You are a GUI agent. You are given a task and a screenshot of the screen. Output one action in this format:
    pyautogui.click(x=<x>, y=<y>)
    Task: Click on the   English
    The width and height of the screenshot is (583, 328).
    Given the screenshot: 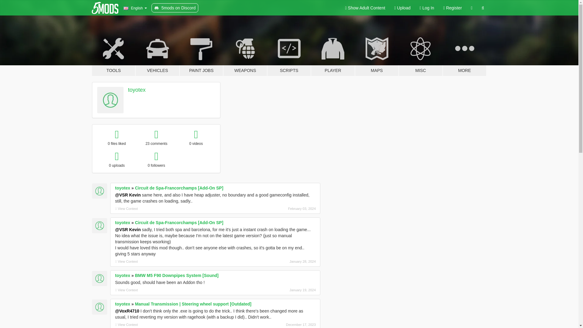 What is the action you would take?
    pyautogui.click(x=135, y=8)
    